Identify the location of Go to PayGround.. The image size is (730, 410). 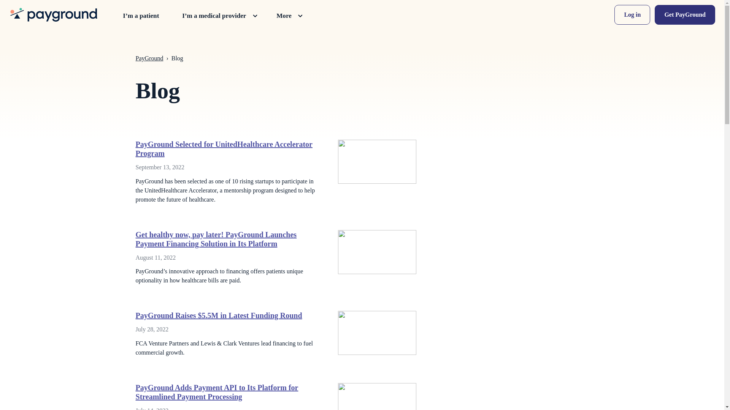
(149, 58).